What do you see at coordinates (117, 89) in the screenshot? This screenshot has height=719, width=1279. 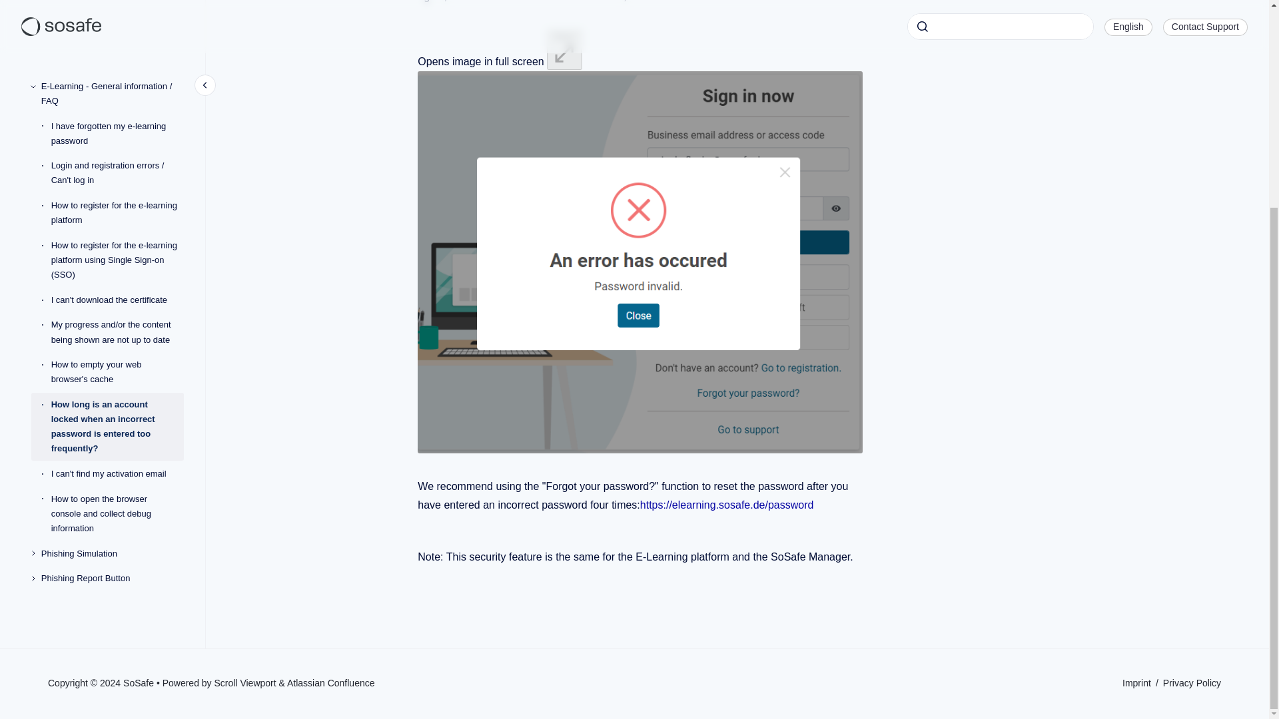 I see `How to empty your web browser's cache` at bounding box center [117, 89].